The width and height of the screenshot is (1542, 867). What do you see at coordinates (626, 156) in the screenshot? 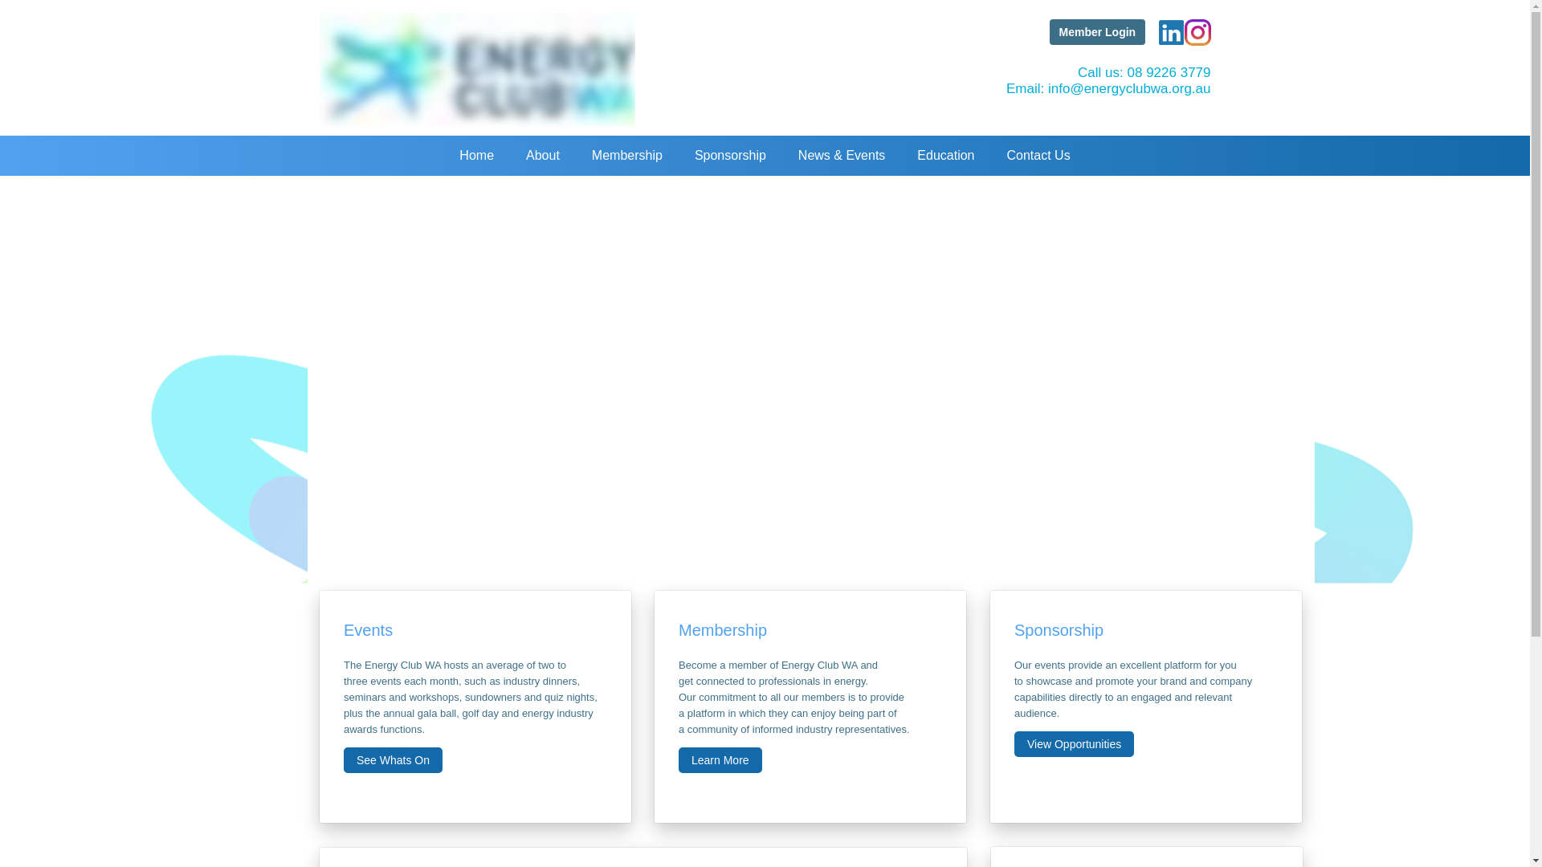
I see `Membership` at bounding box center [626, 156].